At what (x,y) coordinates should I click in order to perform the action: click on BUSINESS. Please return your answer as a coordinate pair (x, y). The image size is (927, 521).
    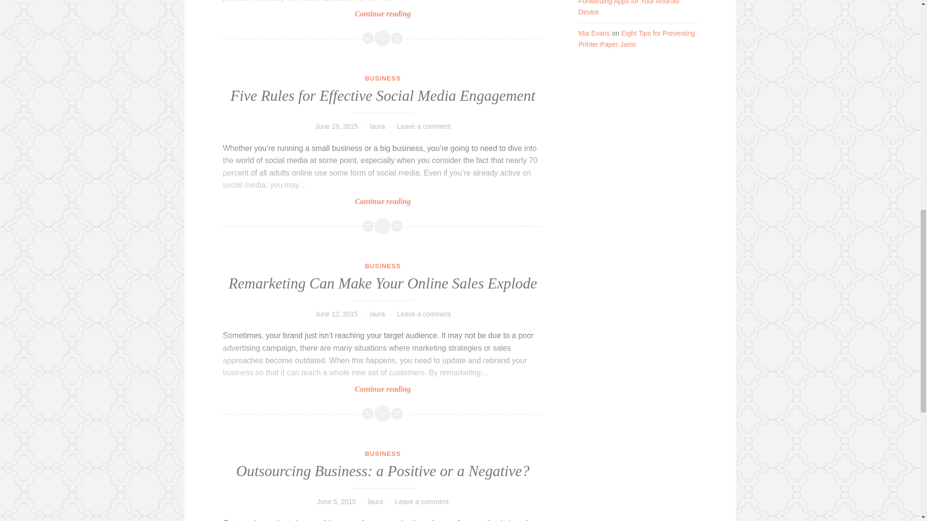
    Looking at the image, I should click on (382, 266).